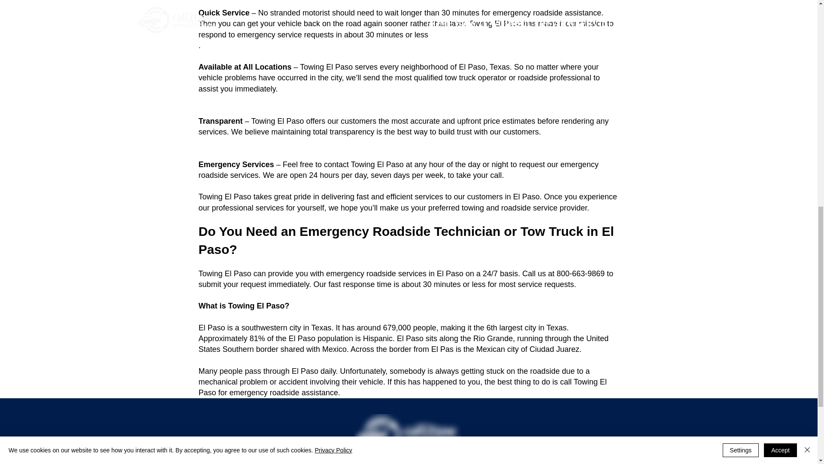 This screenshot has height=464, width=824. Describe the element at coordinates (407, 435) in the screenshot. I see `Call2Tow` at that location.